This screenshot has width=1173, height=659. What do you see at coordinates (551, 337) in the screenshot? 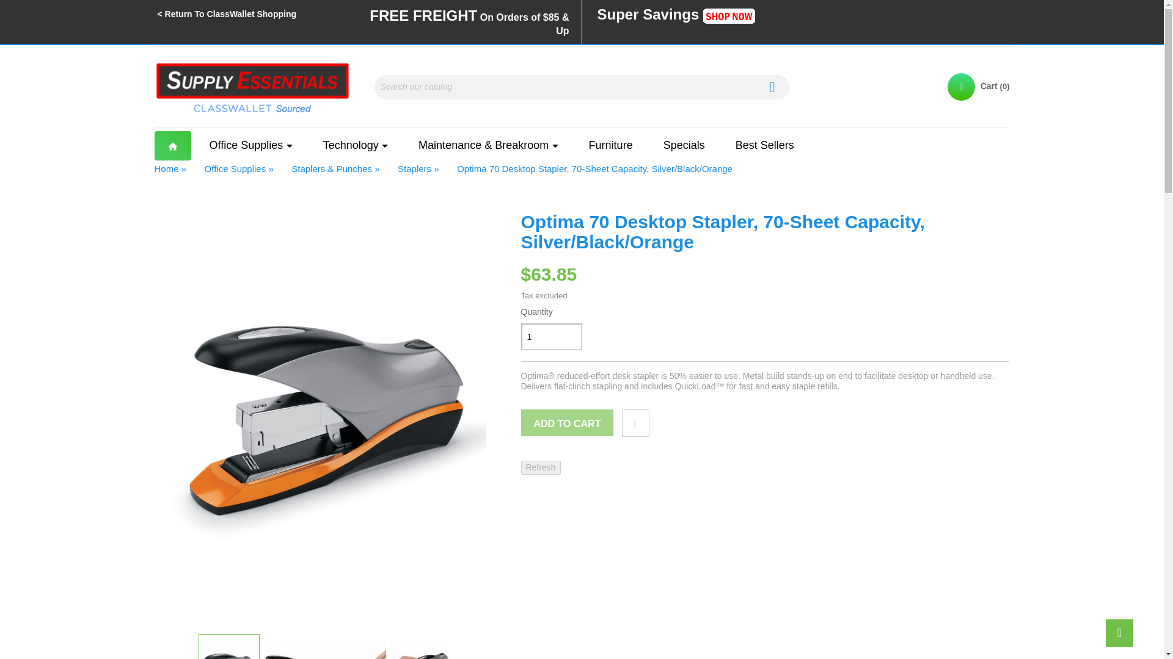
I see `1` at bounding box center [551, 337].